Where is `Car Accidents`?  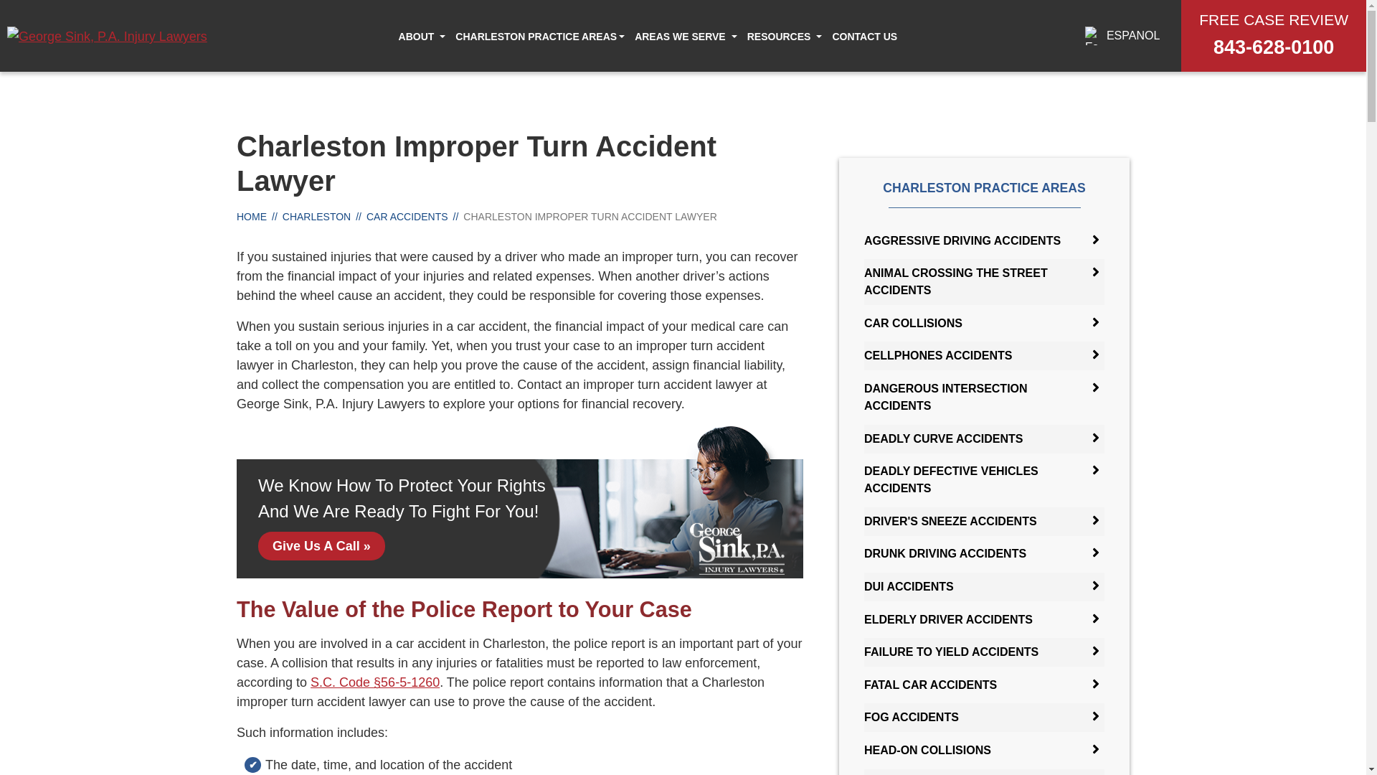 Car Accidents is located at coordinates (637, 70).